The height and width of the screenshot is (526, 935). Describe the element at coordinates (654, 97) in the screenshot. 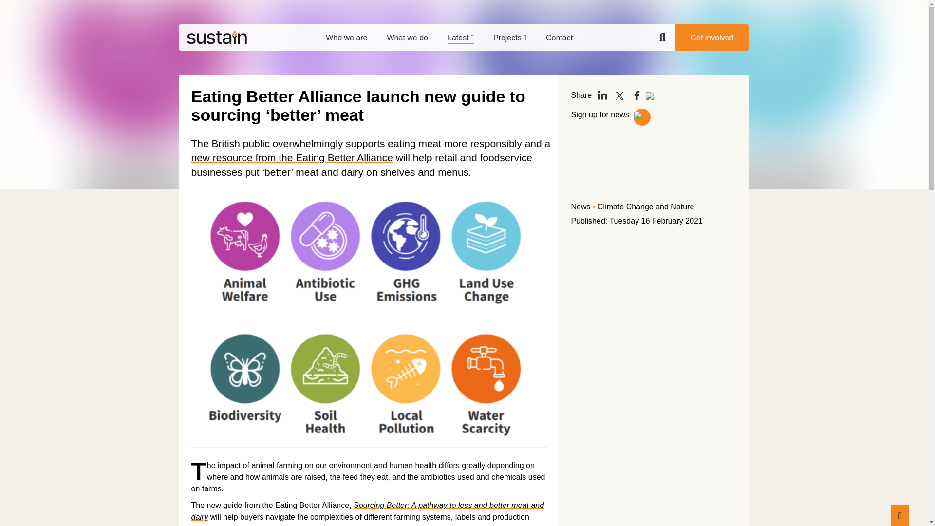

I see `Share link` at that location.